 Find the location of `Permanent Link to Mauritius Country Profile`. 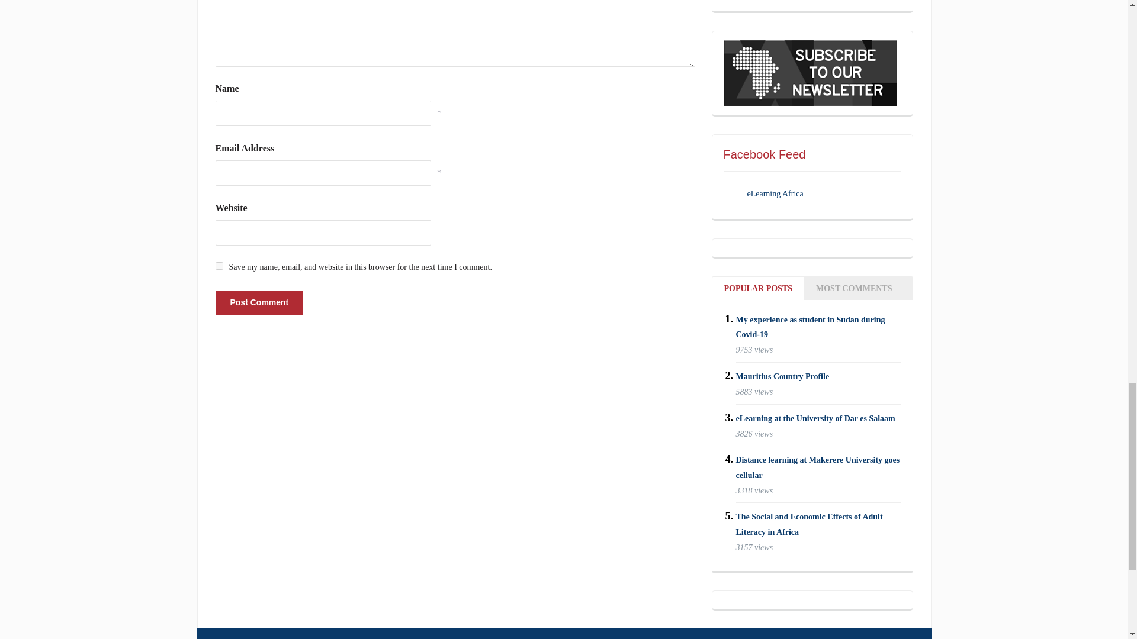

Permanent Link to Mauritius Country Profile is located at coordinates (782, 376).